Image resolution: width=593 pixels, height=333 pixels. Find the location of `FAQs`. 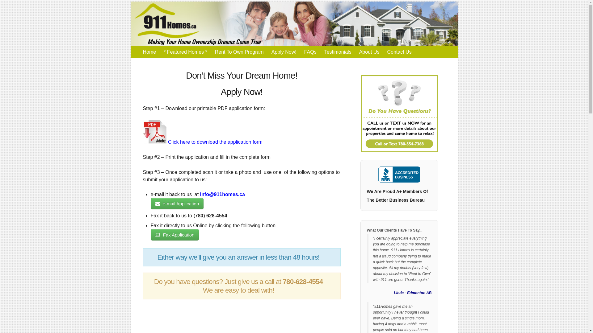

FAQs is located at coordinates (310, 52).